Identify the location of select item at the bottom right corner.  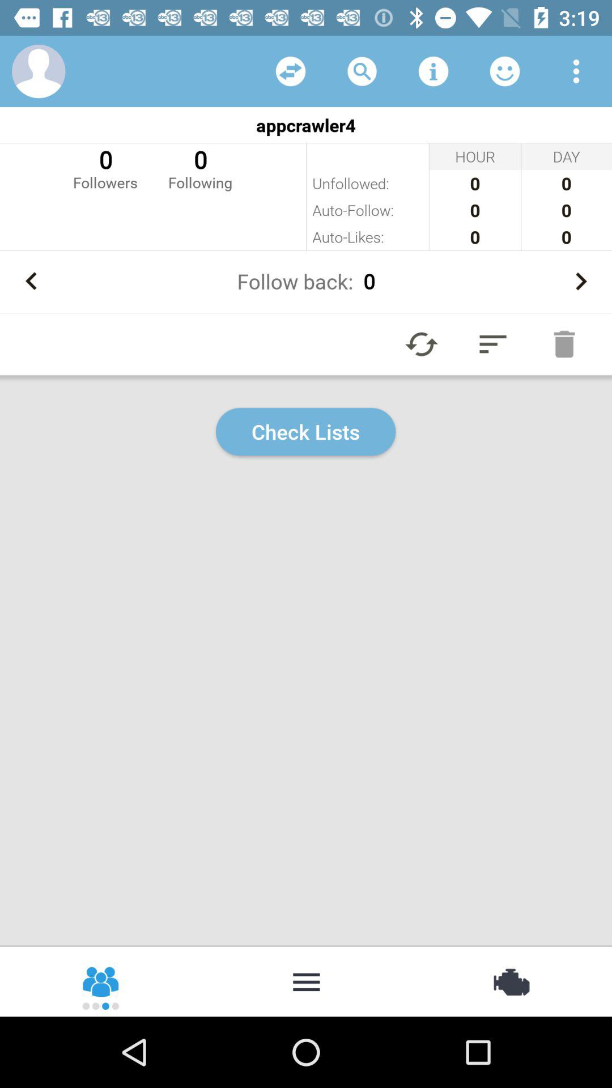
(510, 980).